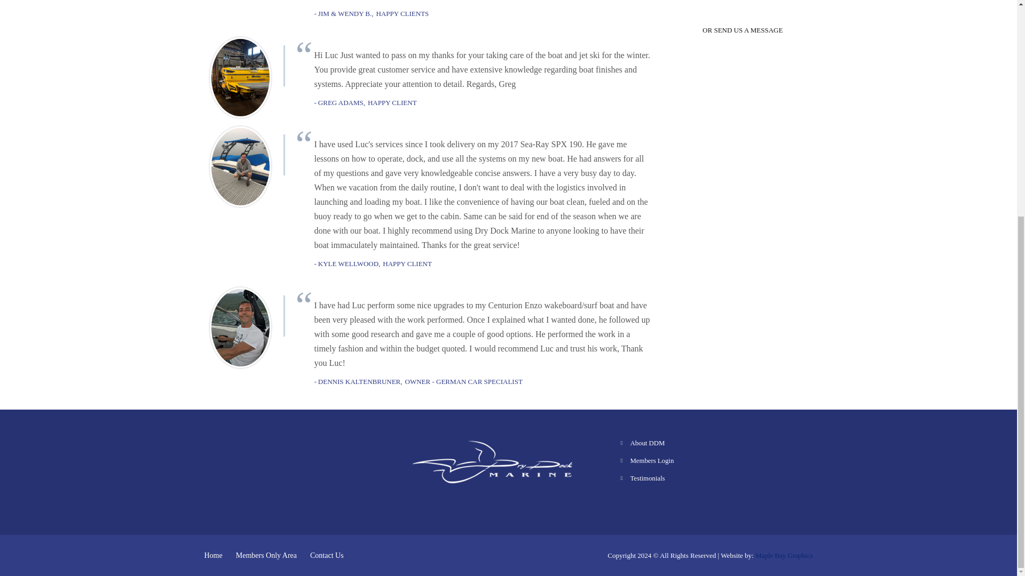 Image resolution: width=1025 pixels, height=576 pixels. Describe the element at coordinates (266, 555) in the screenshot. I see `Members Only Area` at that location.